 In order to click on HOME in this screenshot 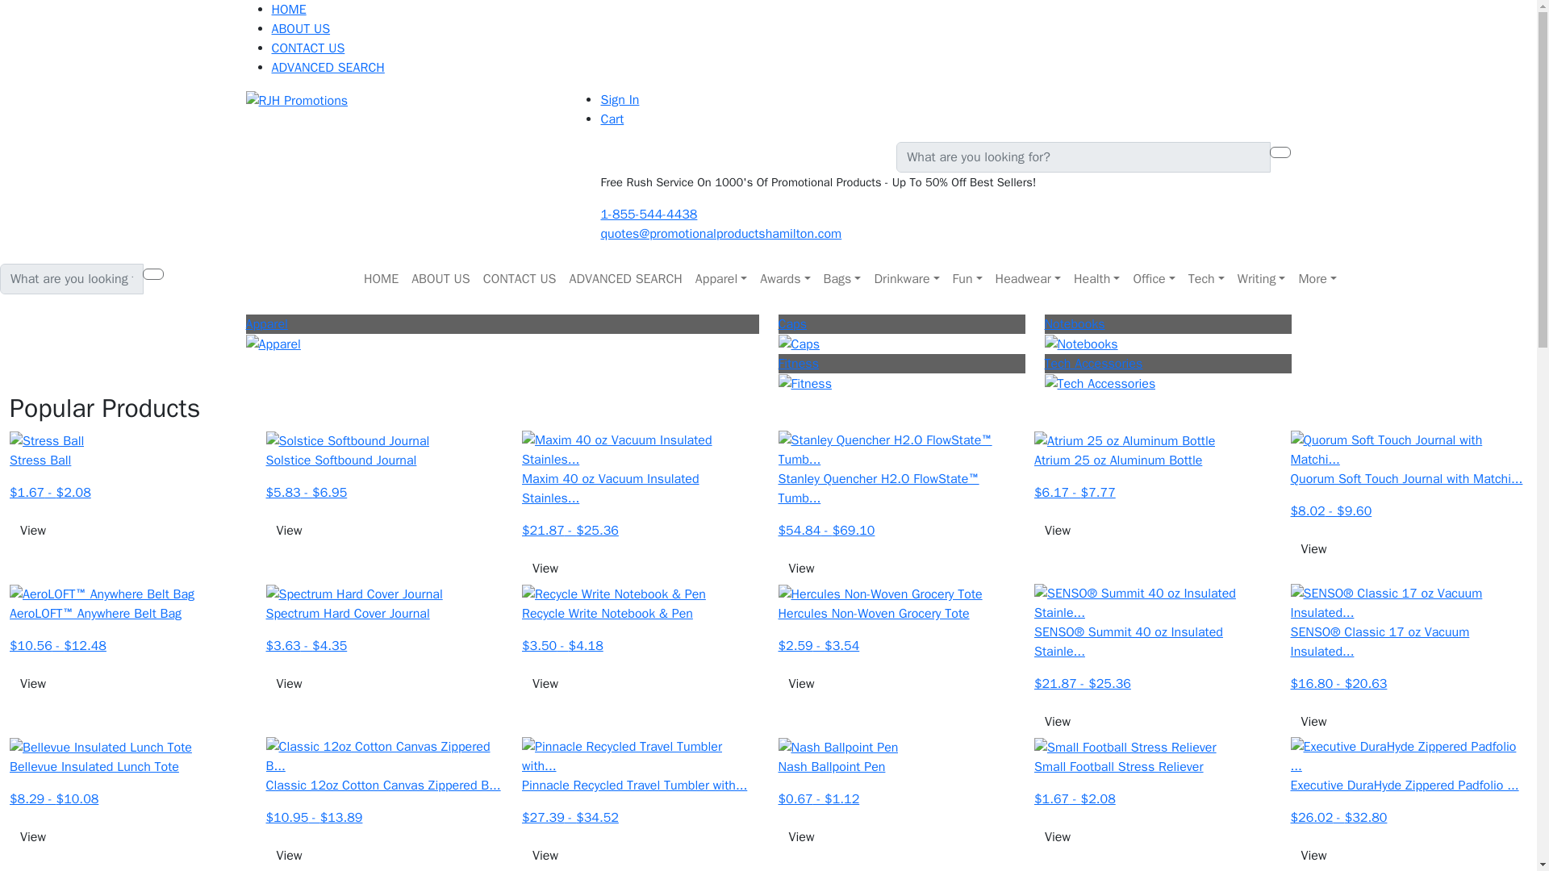, I will do `click(288, 10)`.